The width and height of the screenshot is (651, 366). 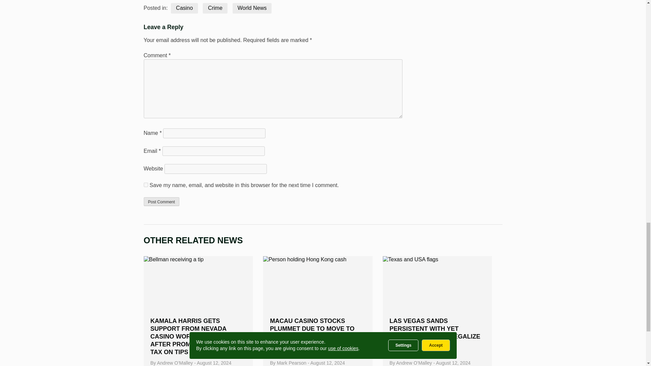 What do you see at coordinates (146, 184) in the screenshot?
I see `yes` at bounding box center [146, 184].